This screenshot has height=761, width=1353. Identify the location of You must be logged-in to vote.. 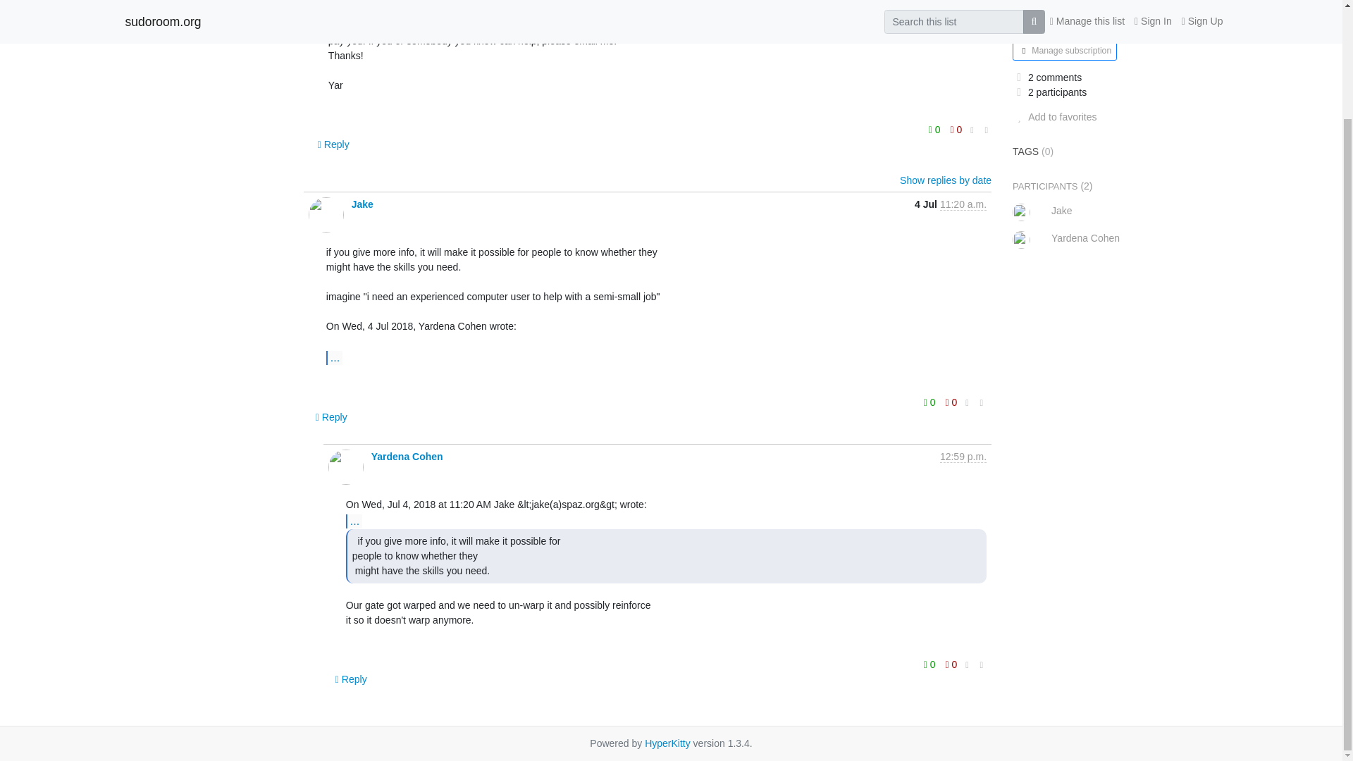
(956, 129).